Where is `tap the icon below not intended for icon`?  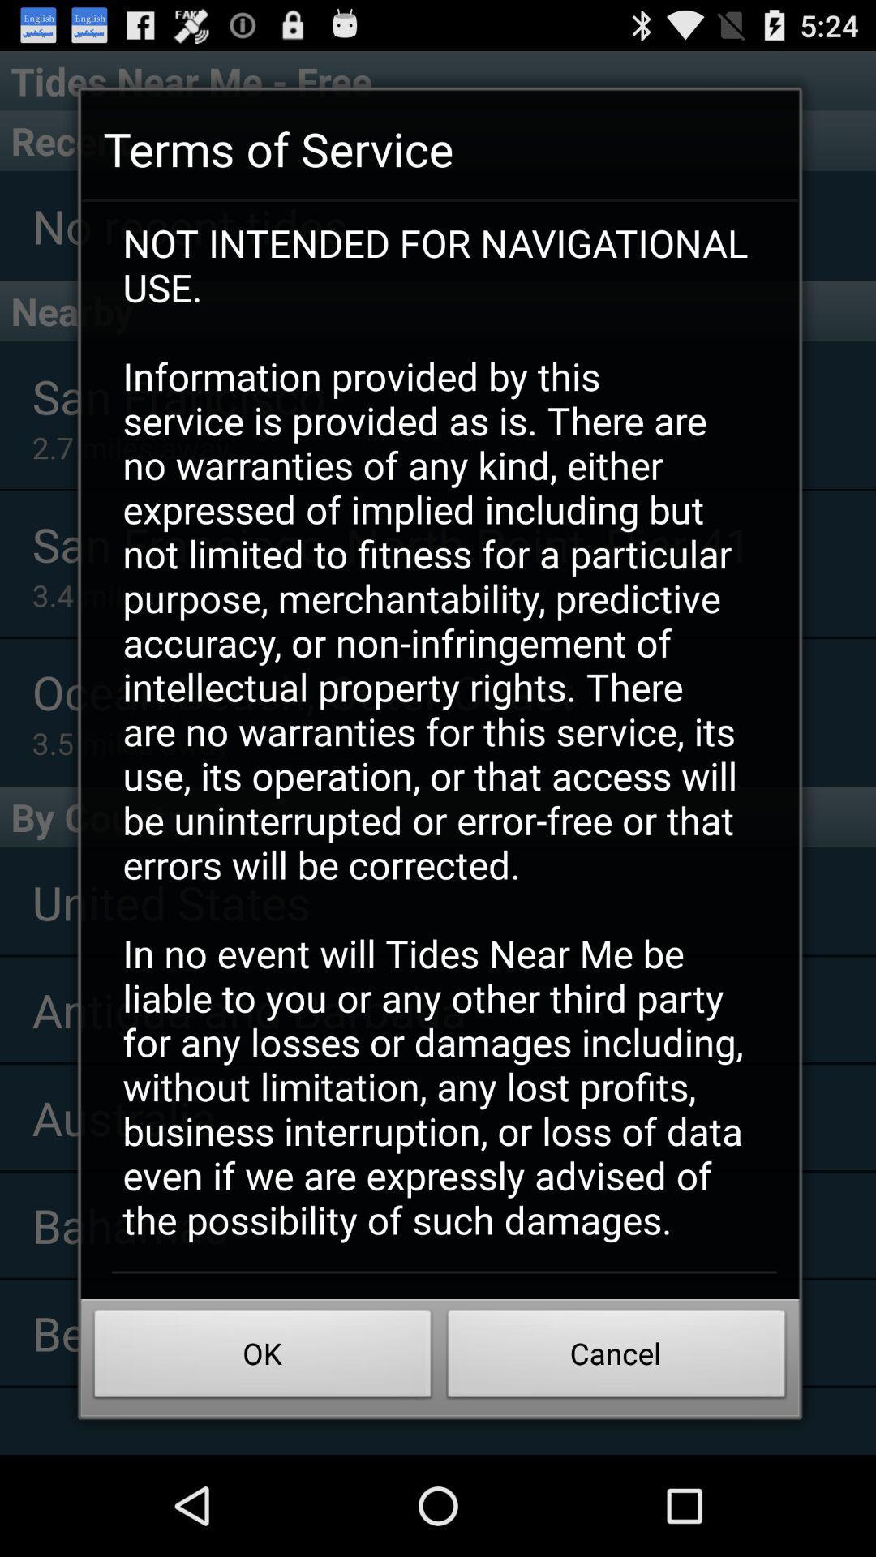 tap the icon below not intended for icon is located at coordinates (263, 1358).